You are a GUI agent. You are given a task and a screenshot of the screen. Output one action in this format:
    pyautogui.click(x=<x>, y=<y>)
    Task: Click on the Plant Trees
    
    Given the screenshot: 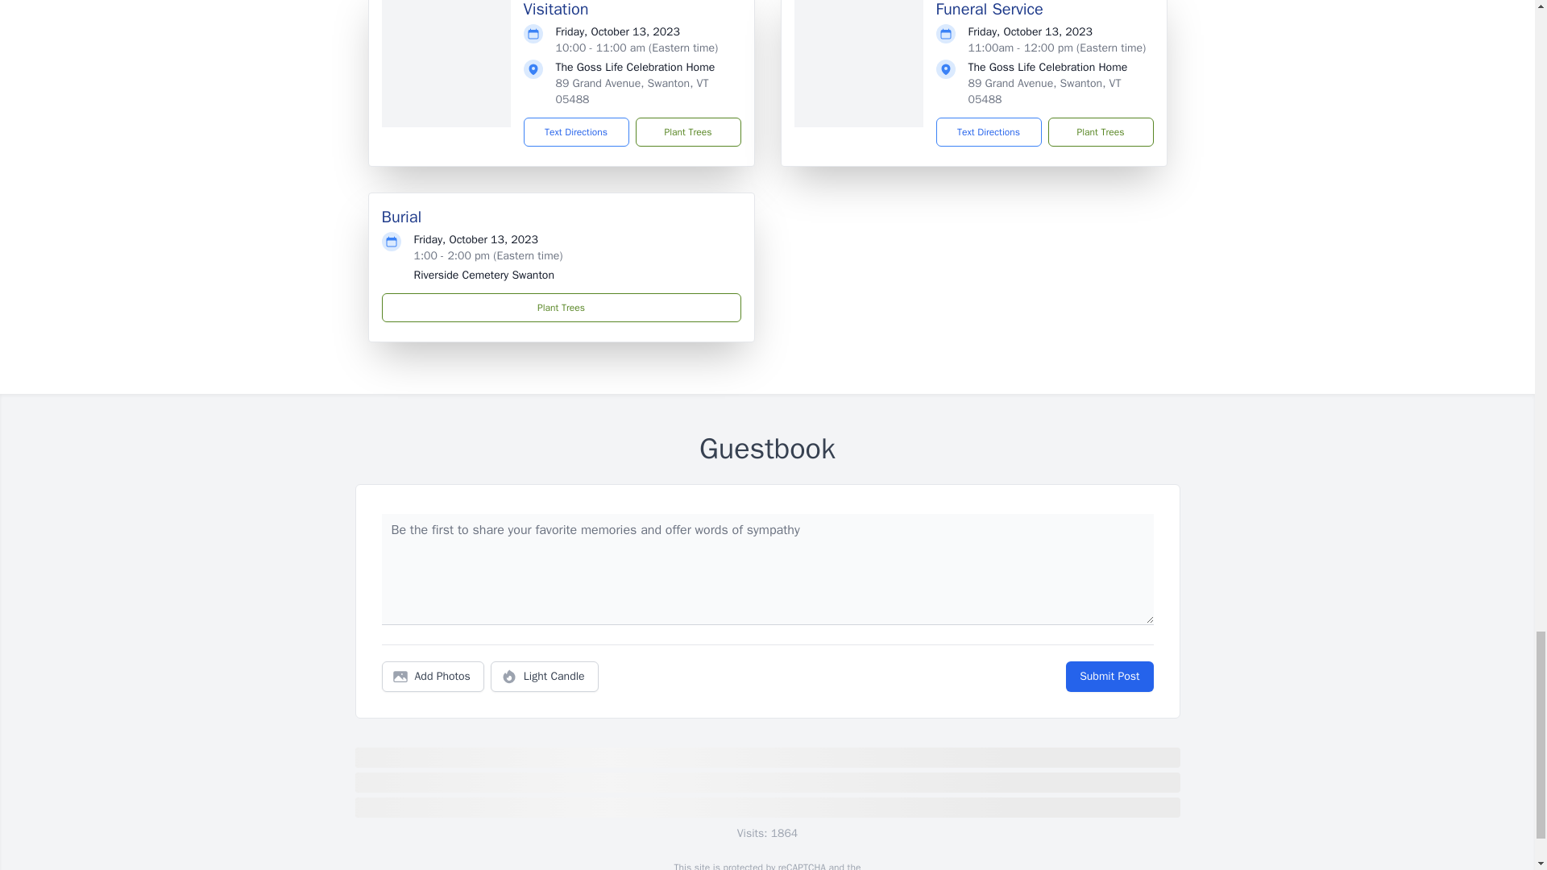 What is the action you would take?
    pyautogui.click(x=1099, y=132)
    